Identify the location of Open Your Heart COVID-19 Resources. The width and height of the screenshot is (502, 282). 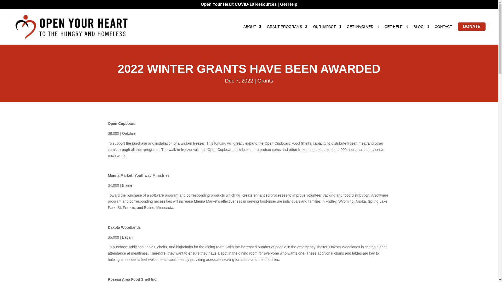
(238, 4).